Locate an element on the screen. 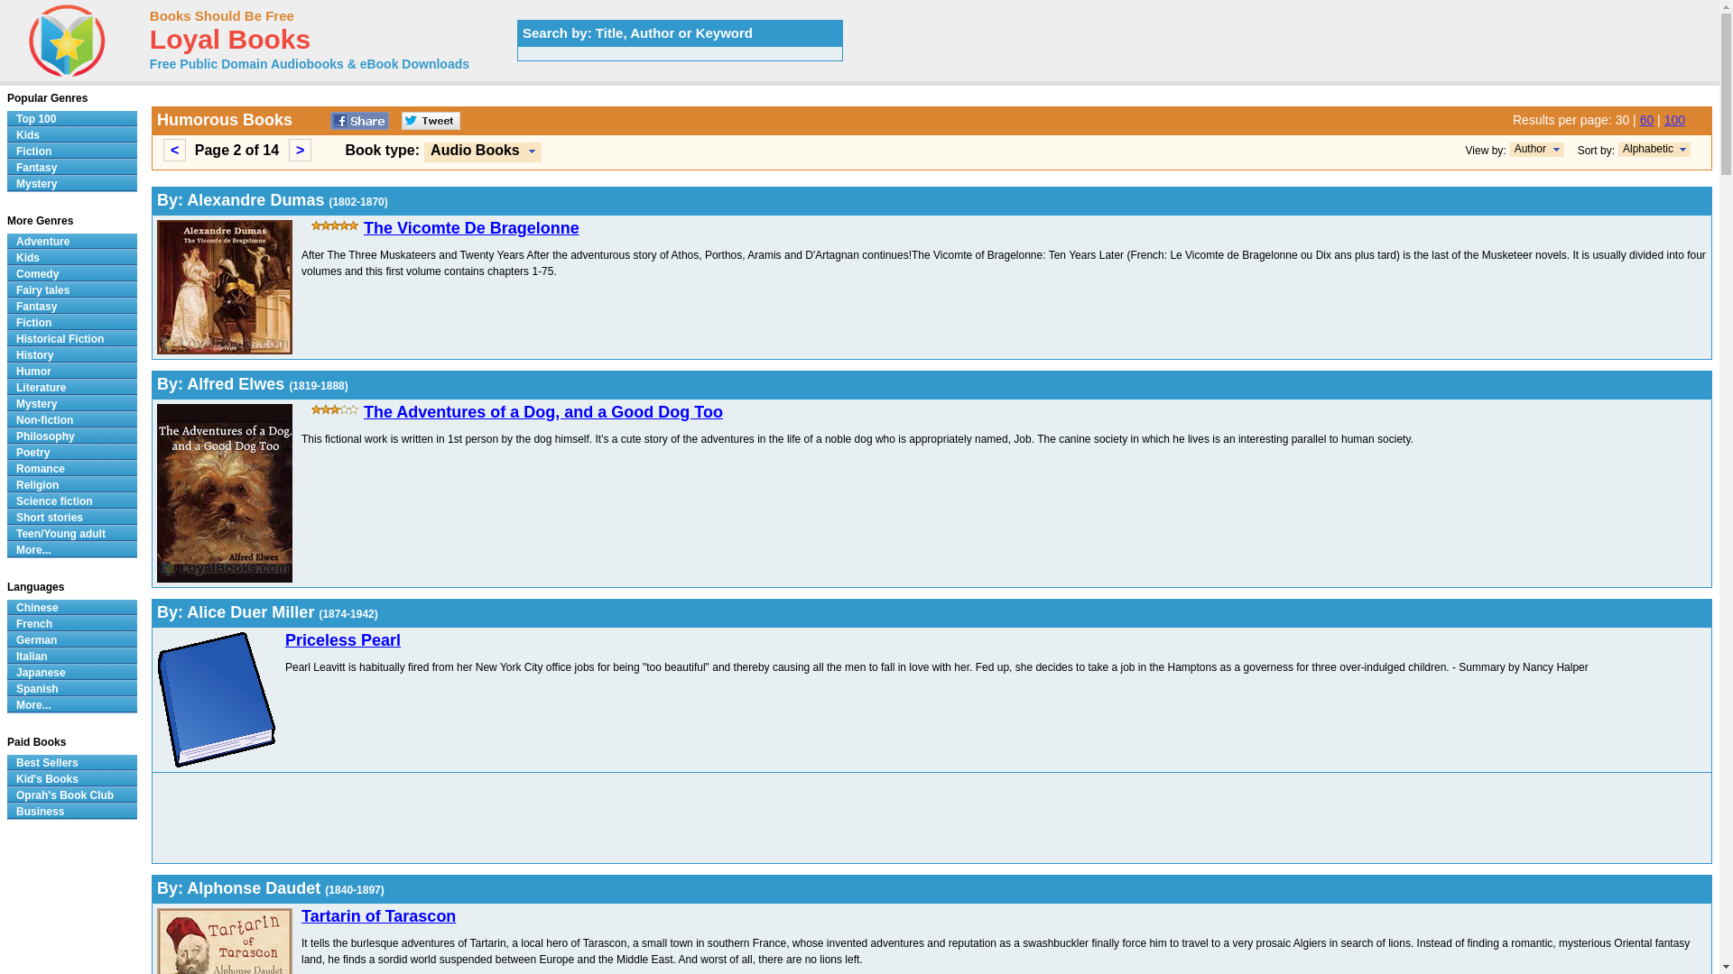  Loyal Books is located at coordinates (229, 43).